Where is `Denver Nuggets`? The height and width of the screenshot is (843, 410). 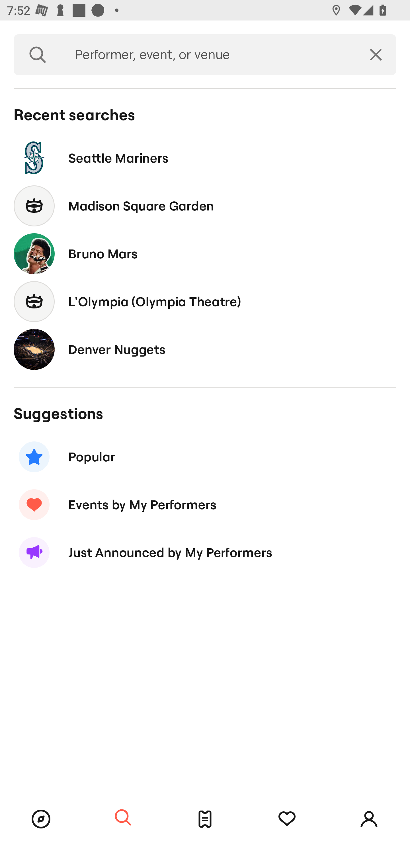
Denver Nuggets is located at coordinates (205, 349).